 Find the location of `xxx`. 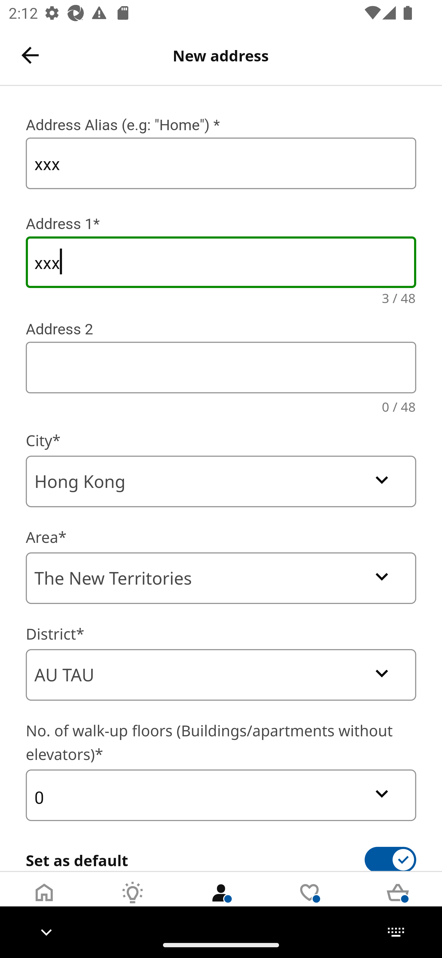

xxx is located at coordinates (221, 262).